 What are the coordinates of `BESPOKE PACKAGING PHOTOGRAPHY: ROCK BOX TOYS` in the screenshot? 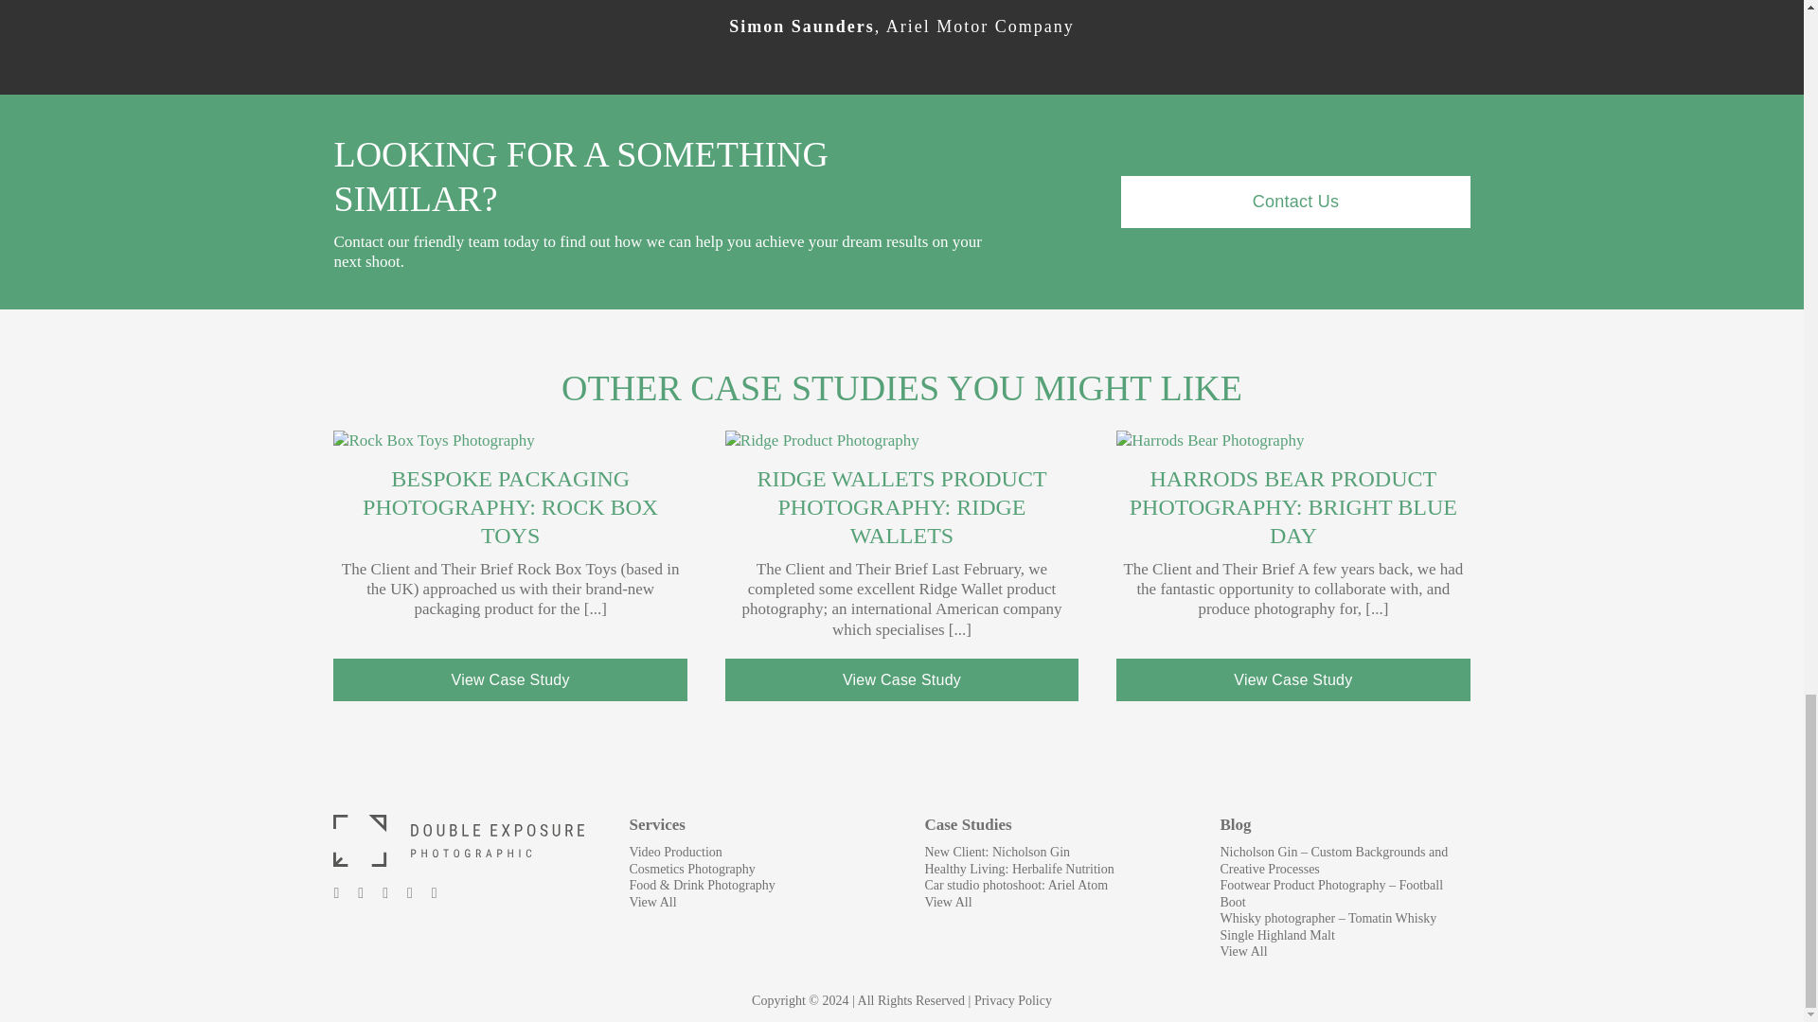 It's located at (509, 506).